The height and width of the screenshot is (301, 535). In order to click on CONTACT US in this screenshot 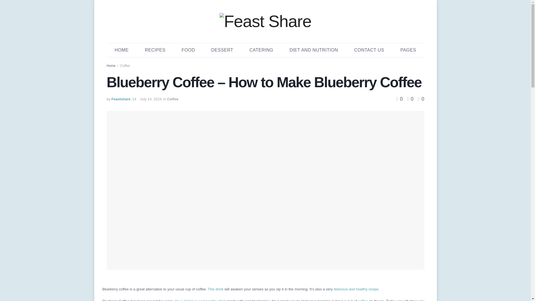, I will do `click(369, 50)`.